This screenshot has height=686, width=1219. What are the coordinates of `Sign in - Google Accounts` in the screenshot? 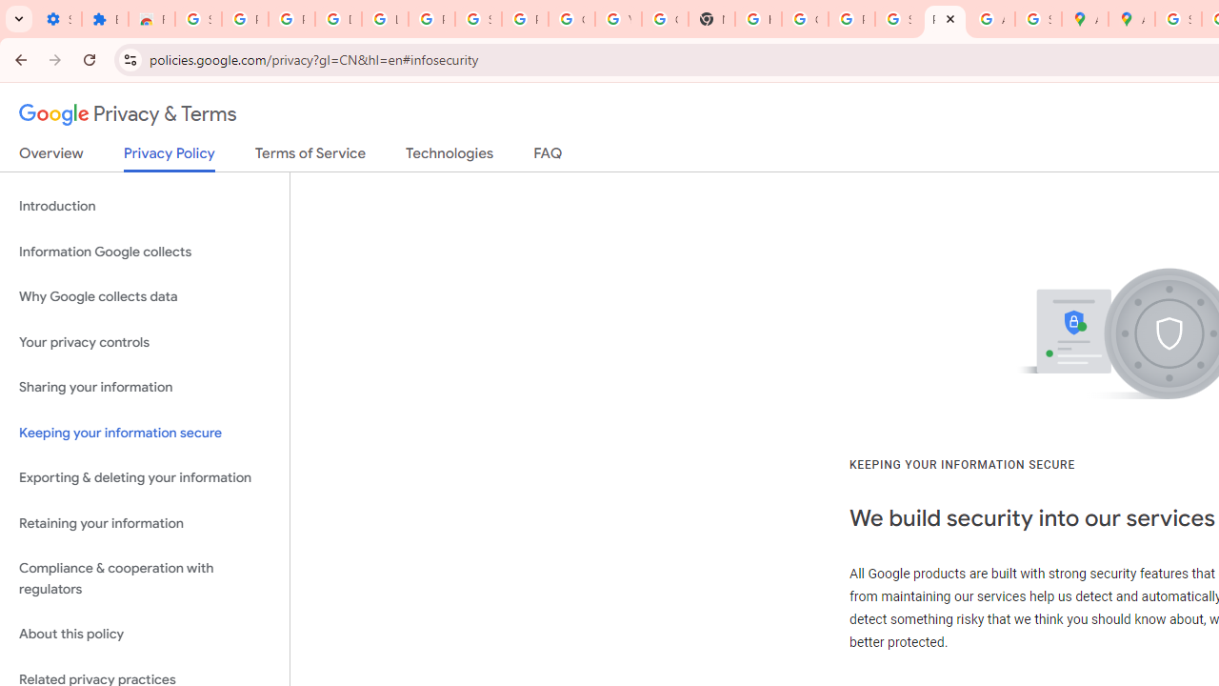 It's located at (198, 19).